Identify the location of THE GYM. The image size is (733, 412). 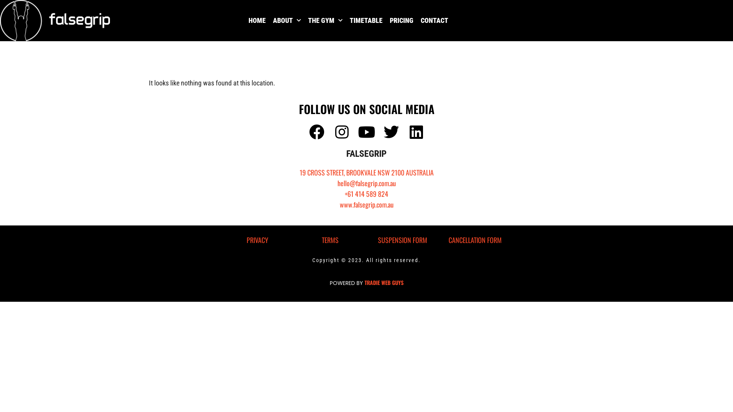
(325, 21).